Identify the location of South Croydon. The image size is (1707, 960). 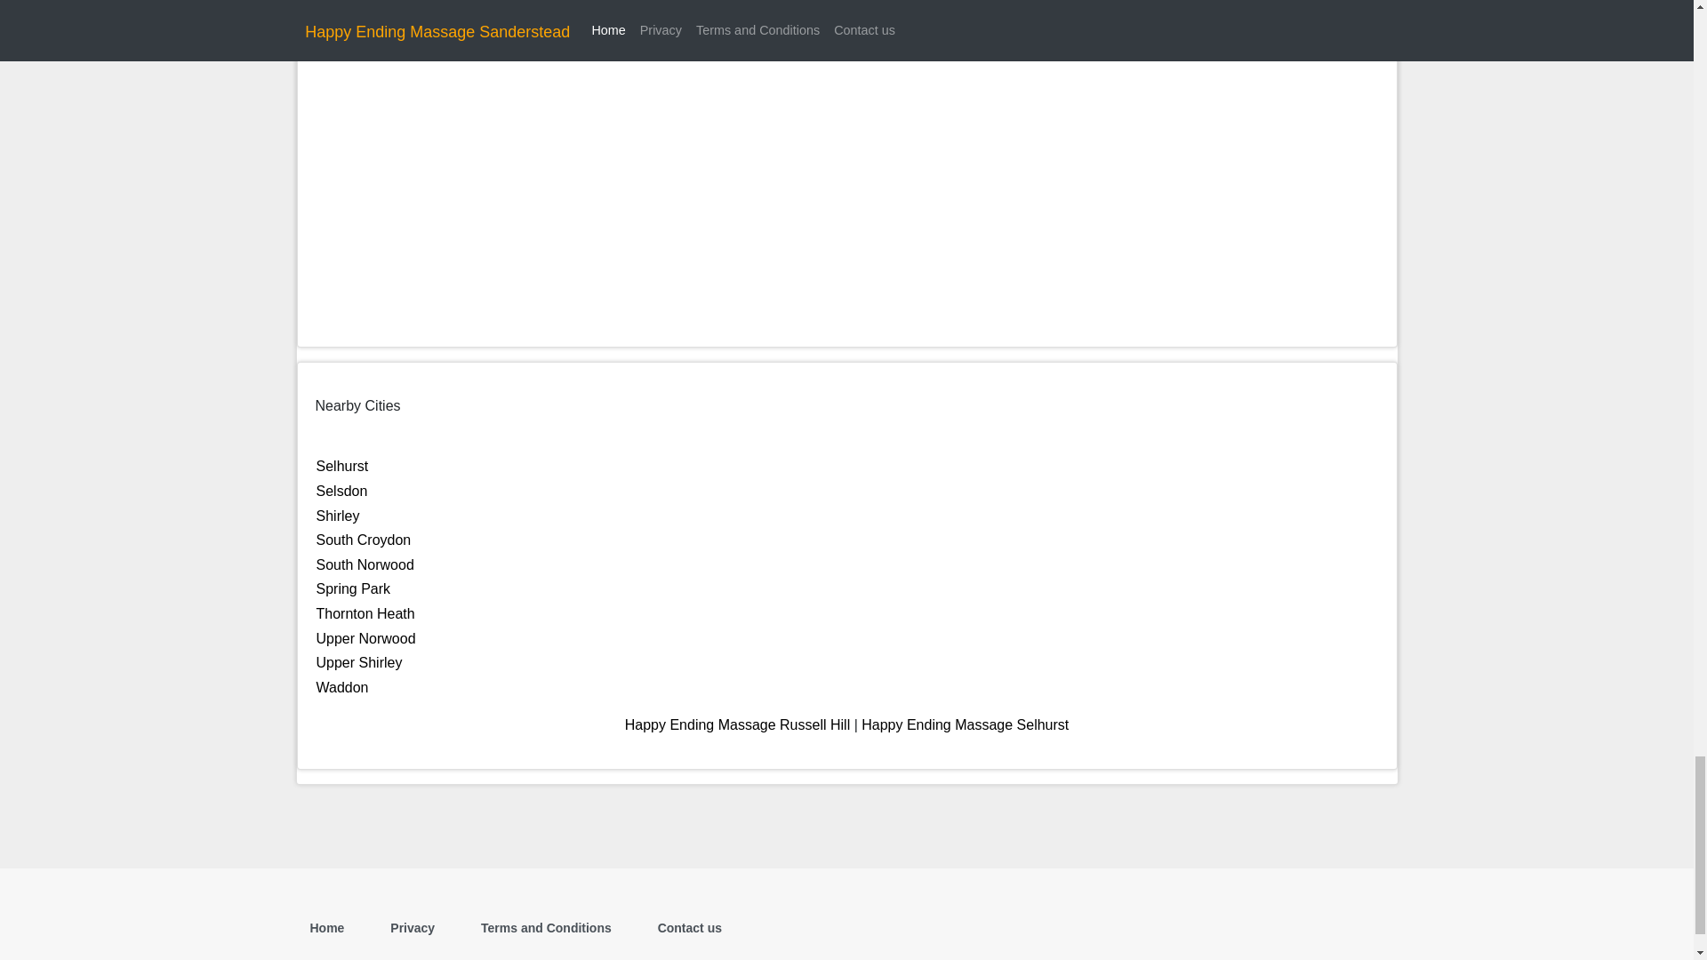
(363, 540).